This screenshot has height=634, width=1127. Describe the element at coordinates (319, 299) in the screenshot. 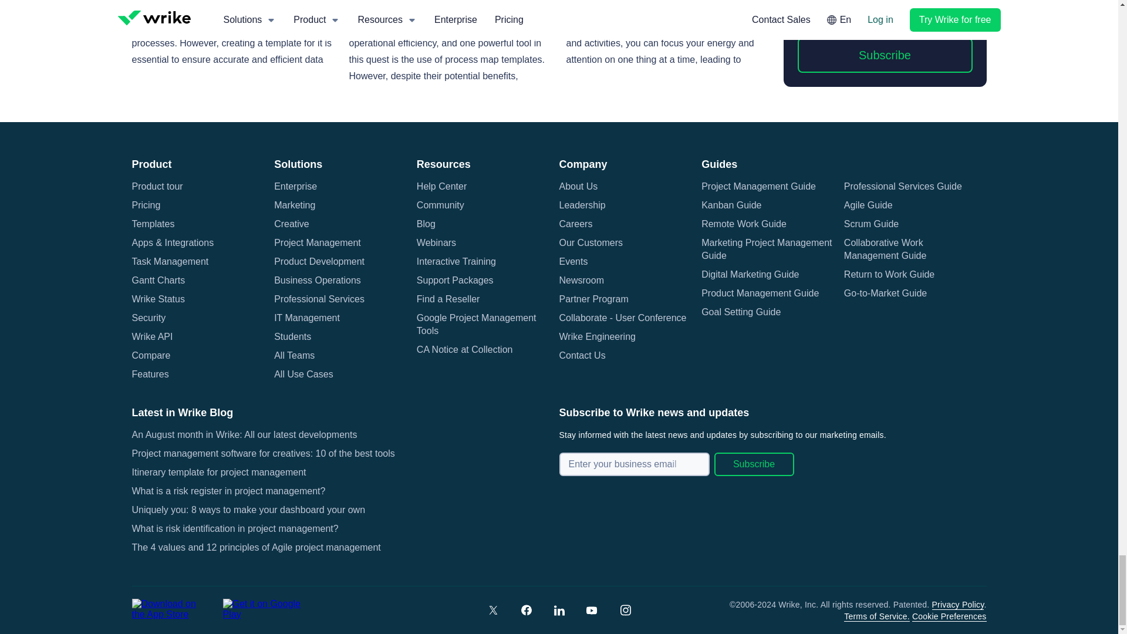

I see `Professional Services` at that location.